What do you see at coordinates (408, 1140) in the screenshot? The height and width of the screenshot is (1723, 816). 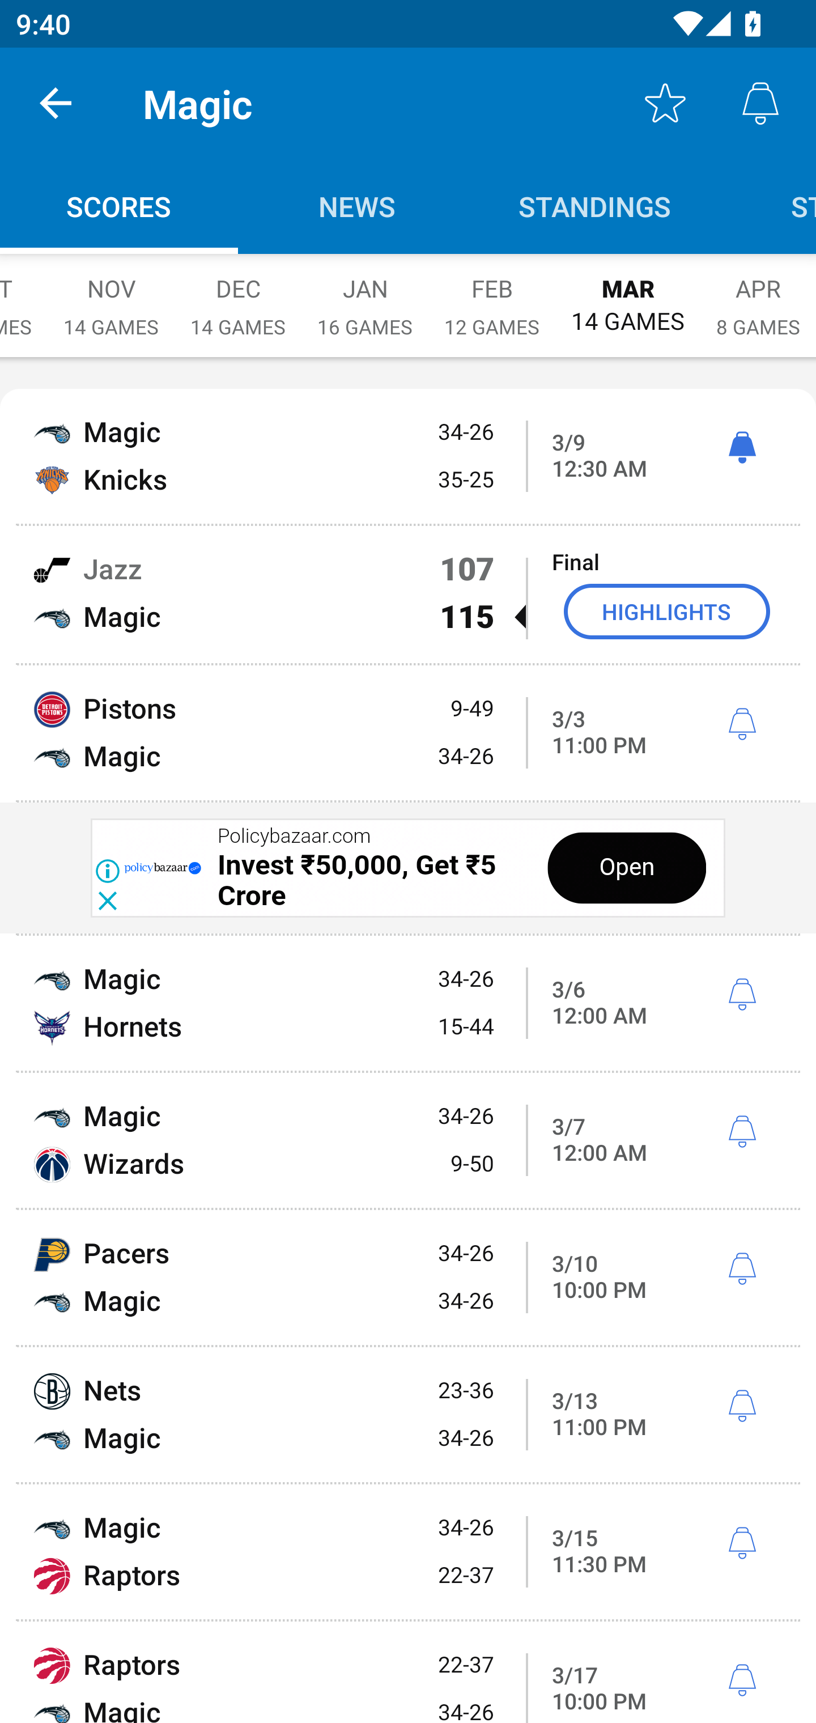 I see `Magic 34-26 Wizards 9-50 3/7 12:00 AM í` at bounding box center [408, 1140].